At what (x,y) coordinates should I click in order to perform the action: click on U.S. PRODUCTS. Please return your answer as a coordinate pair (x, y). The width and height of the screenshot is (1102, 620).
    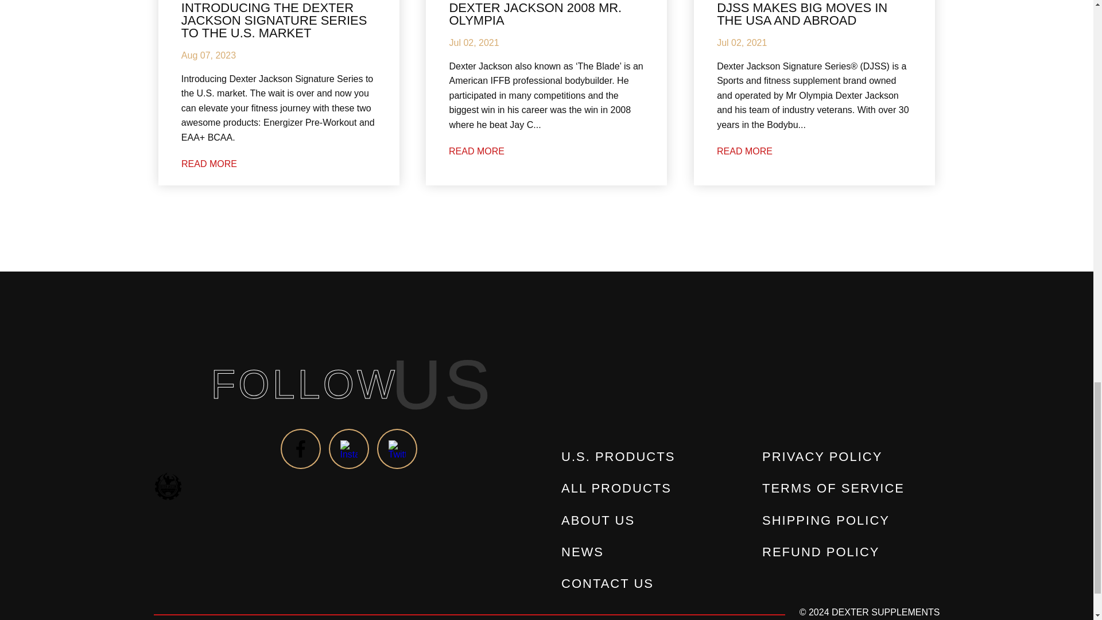
    Looking at the image, I should click on (618, 456).